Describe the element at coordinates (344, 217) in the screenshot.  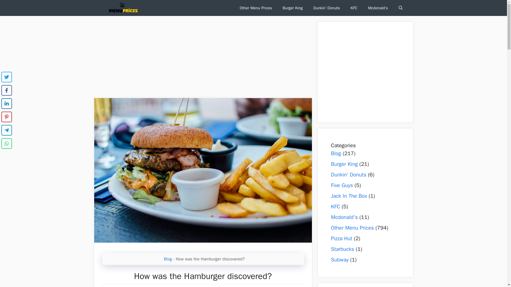
I see `Mcdonald's` at that location.